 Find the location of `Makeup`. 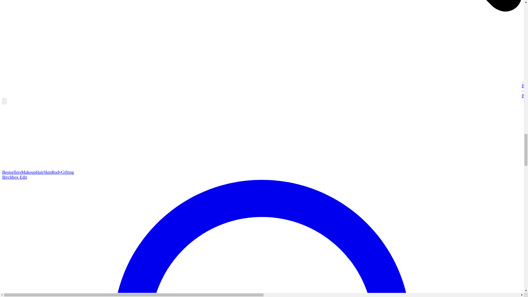

Makeup is located at coordinates (28, 172).